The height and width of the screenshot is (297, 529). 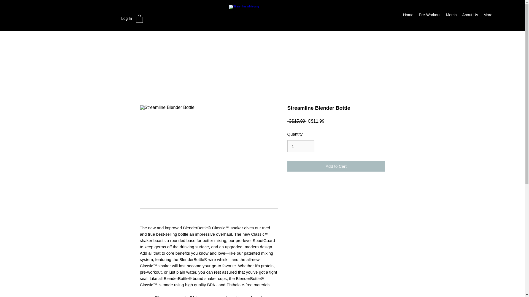 What do you see at coordinates (301, 146) in the screenshot?
I see `1` at bounding box center [301, 146].